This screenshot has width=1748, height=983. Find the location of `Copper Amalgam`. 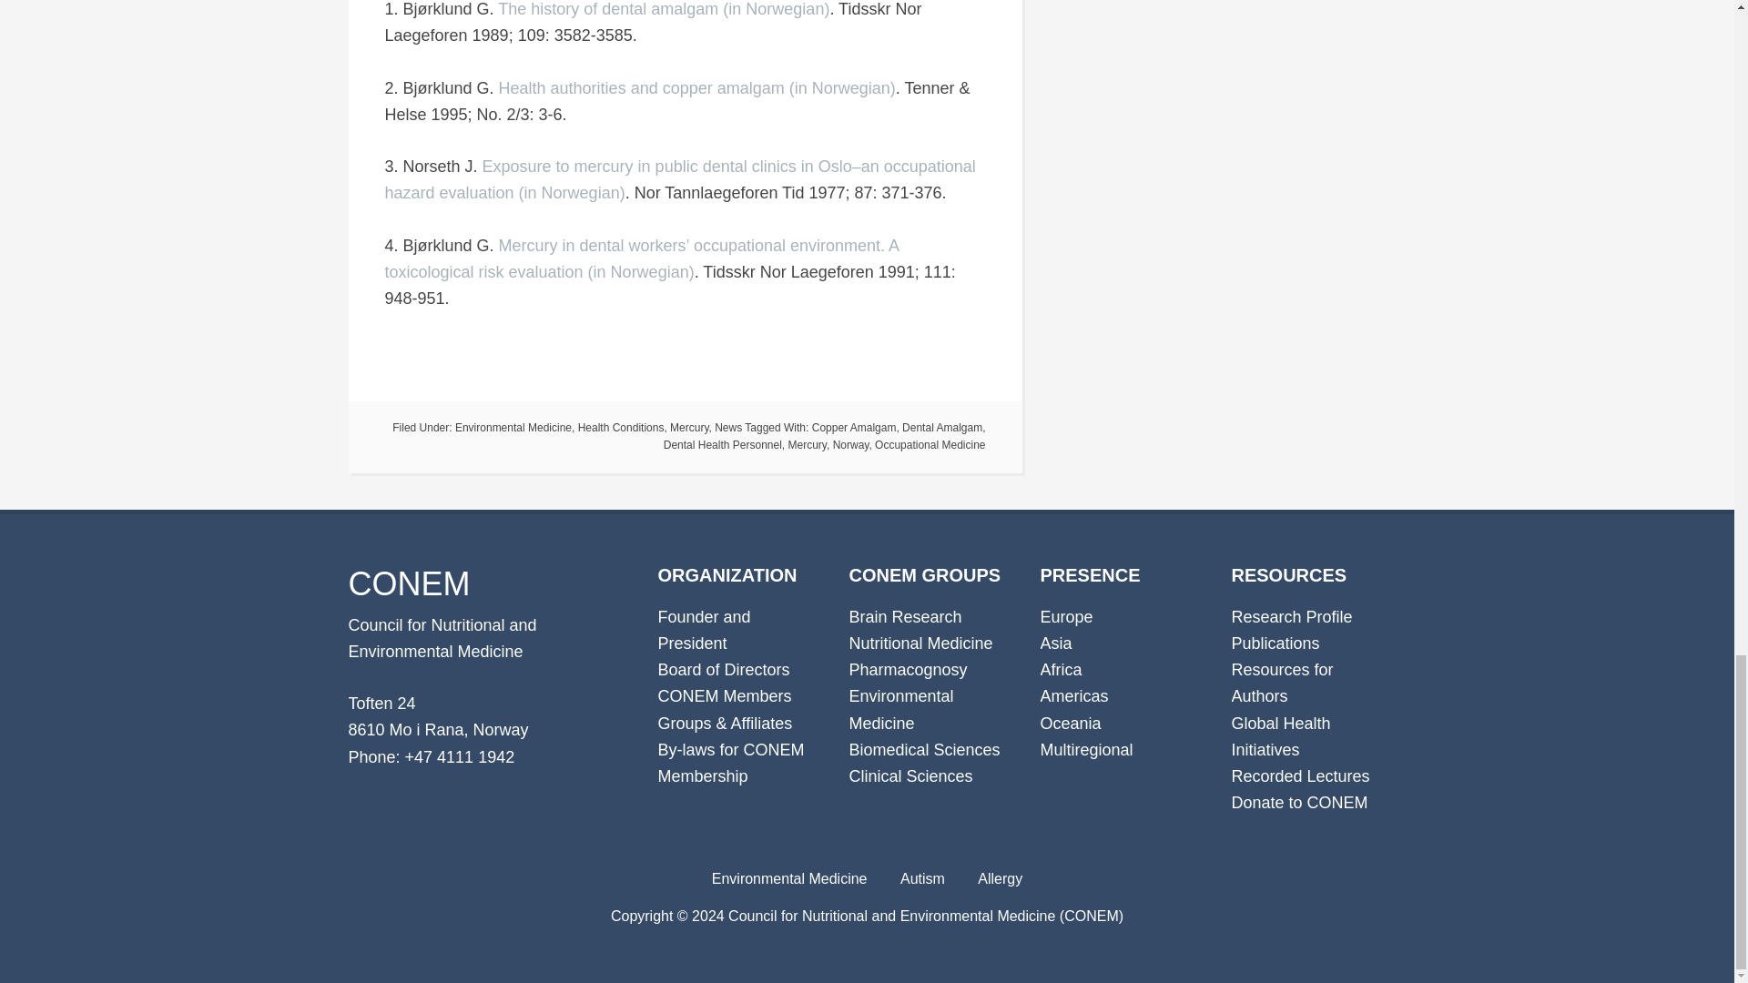

Copper Amalgam is located at coordinates (854, 428).